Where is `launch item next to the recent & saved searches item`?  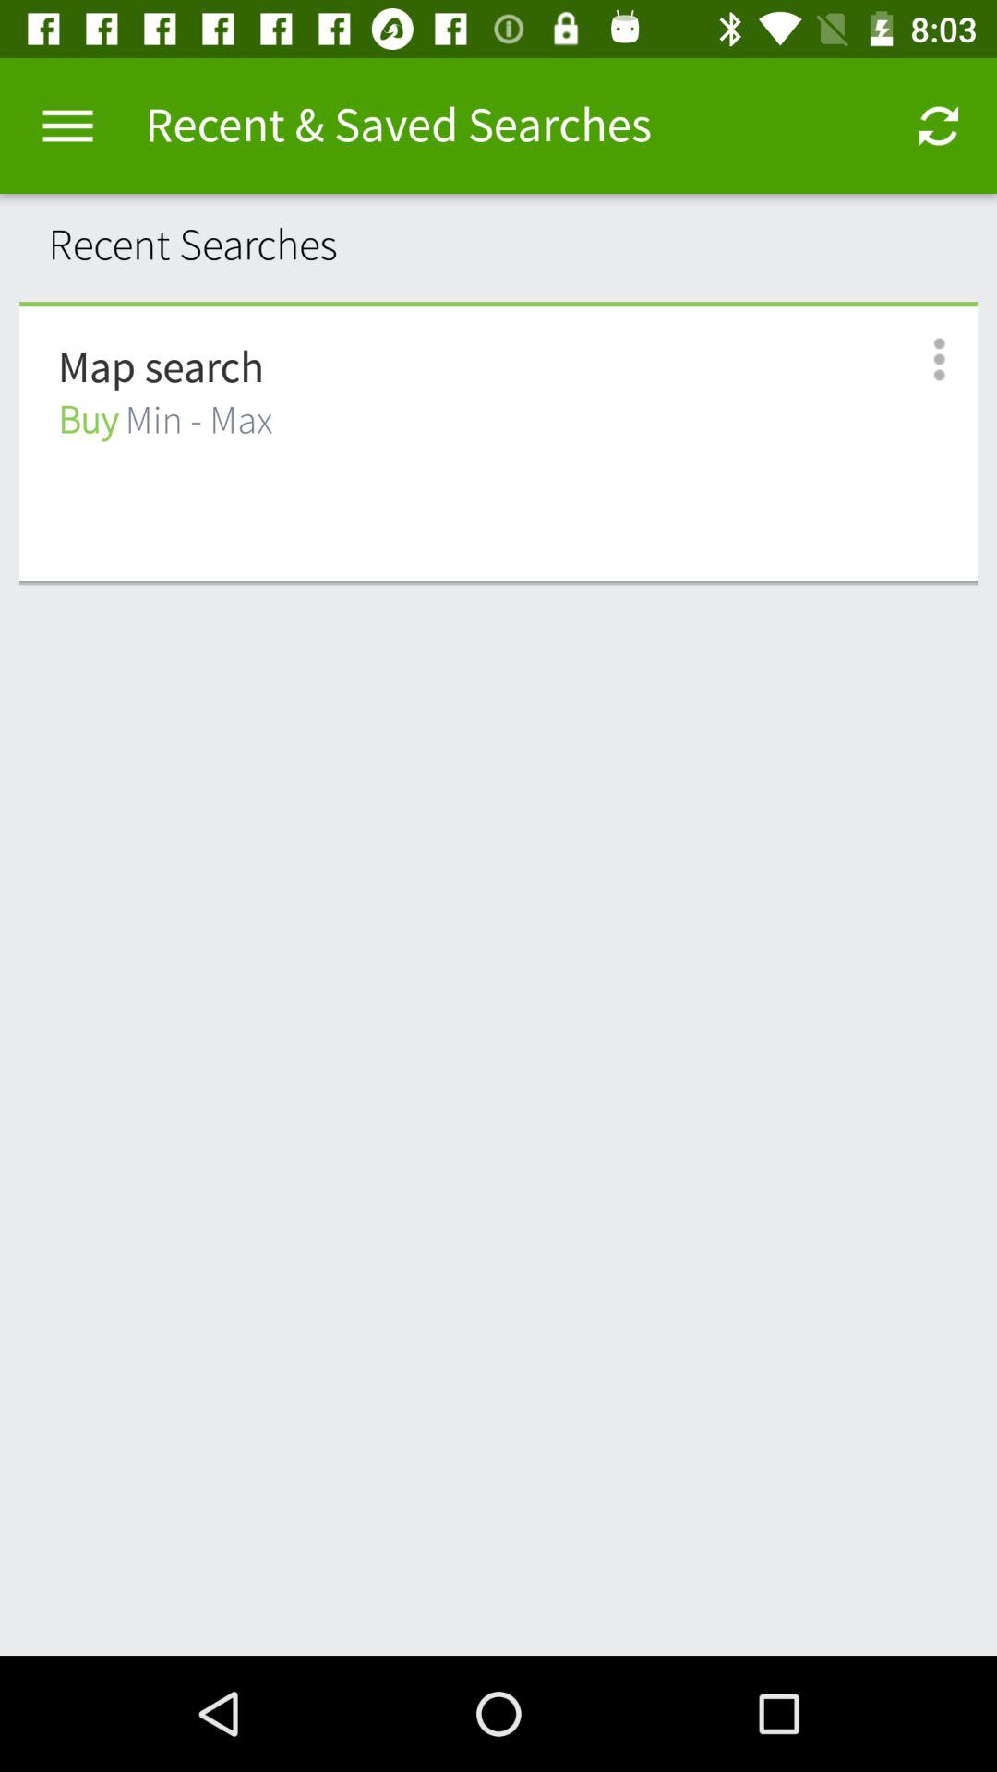 launch item next to the recent & saved searches item is located at coordinates (67, 126).